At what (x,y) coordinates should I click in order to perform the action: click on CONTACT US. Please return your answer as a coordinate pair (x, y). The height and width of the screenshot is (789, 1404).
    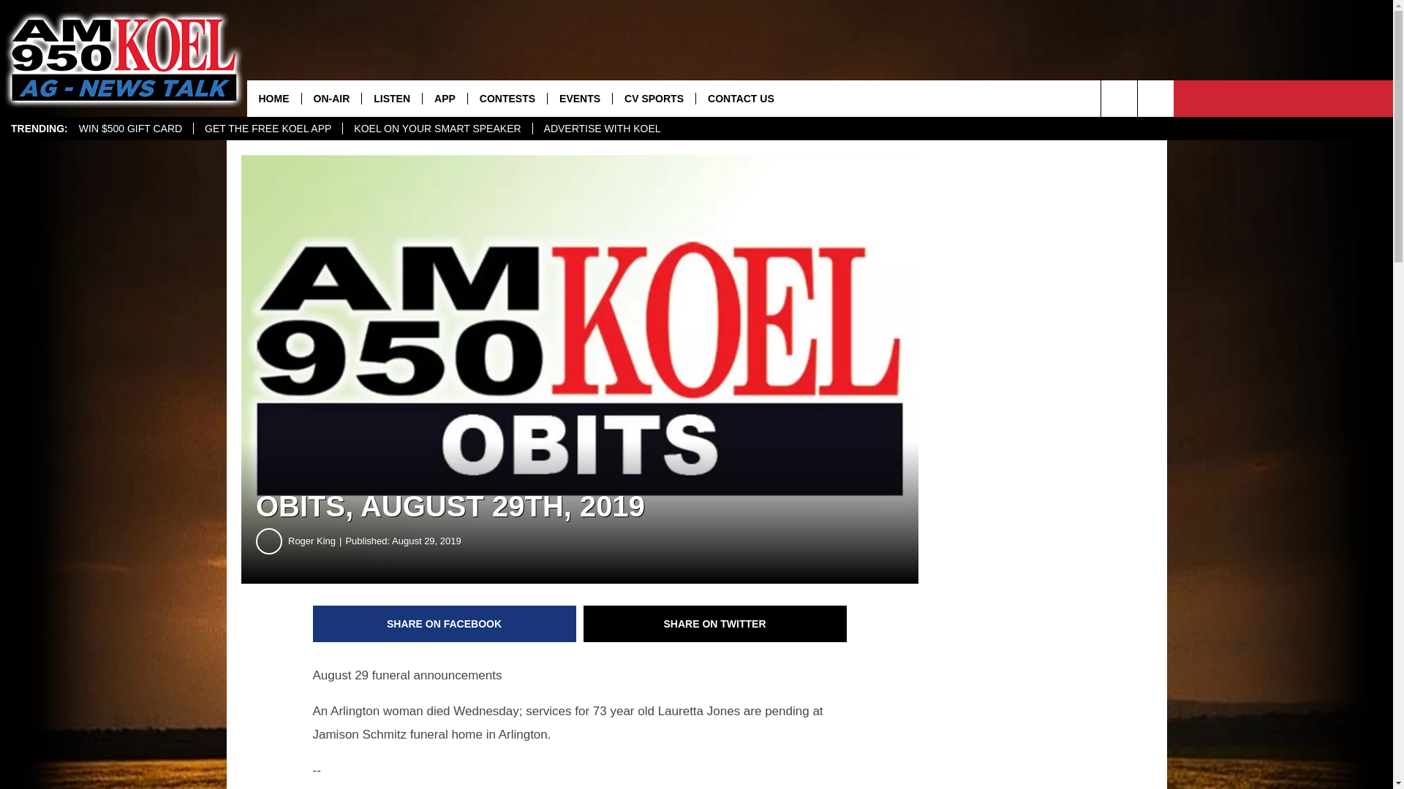
    Looking at the image, I should click on (740, 98).